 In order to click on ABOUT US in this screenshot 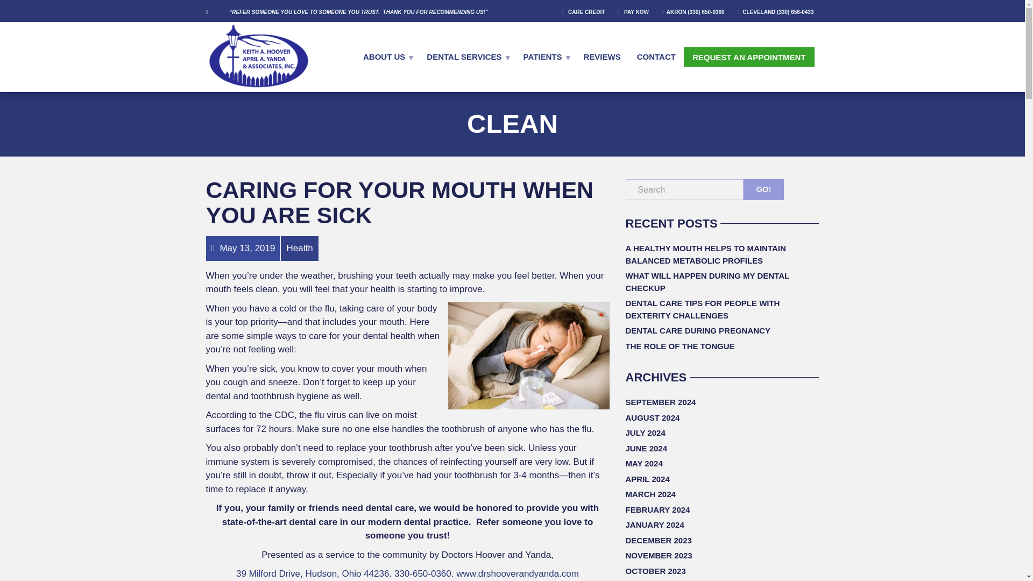, I will do `click(386, 56)`.